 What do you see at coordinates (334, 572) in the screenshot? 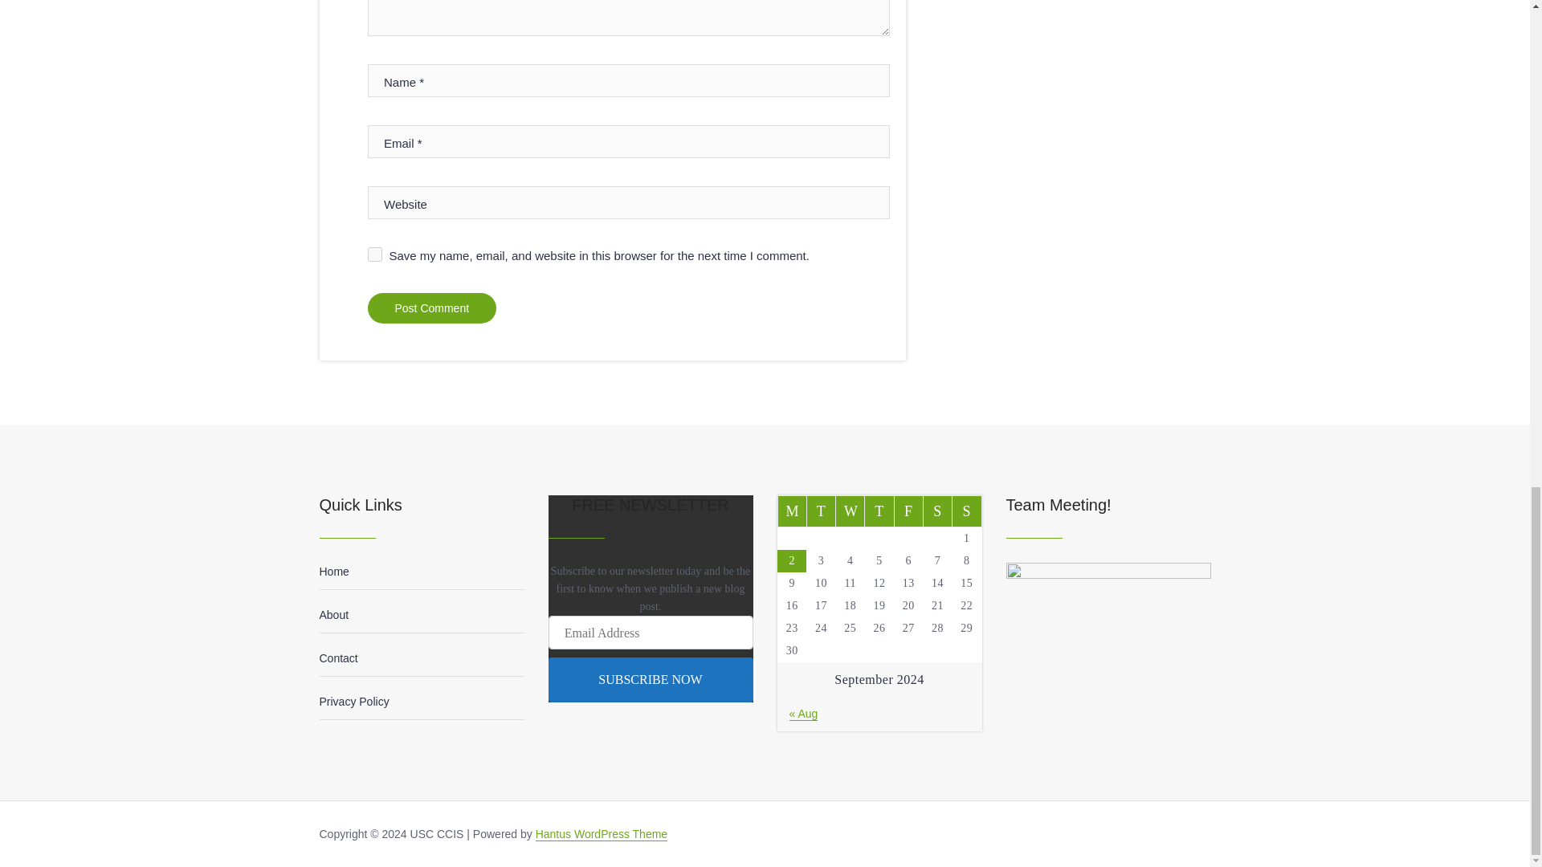
I see `Home` at bounding box center [334, 572].